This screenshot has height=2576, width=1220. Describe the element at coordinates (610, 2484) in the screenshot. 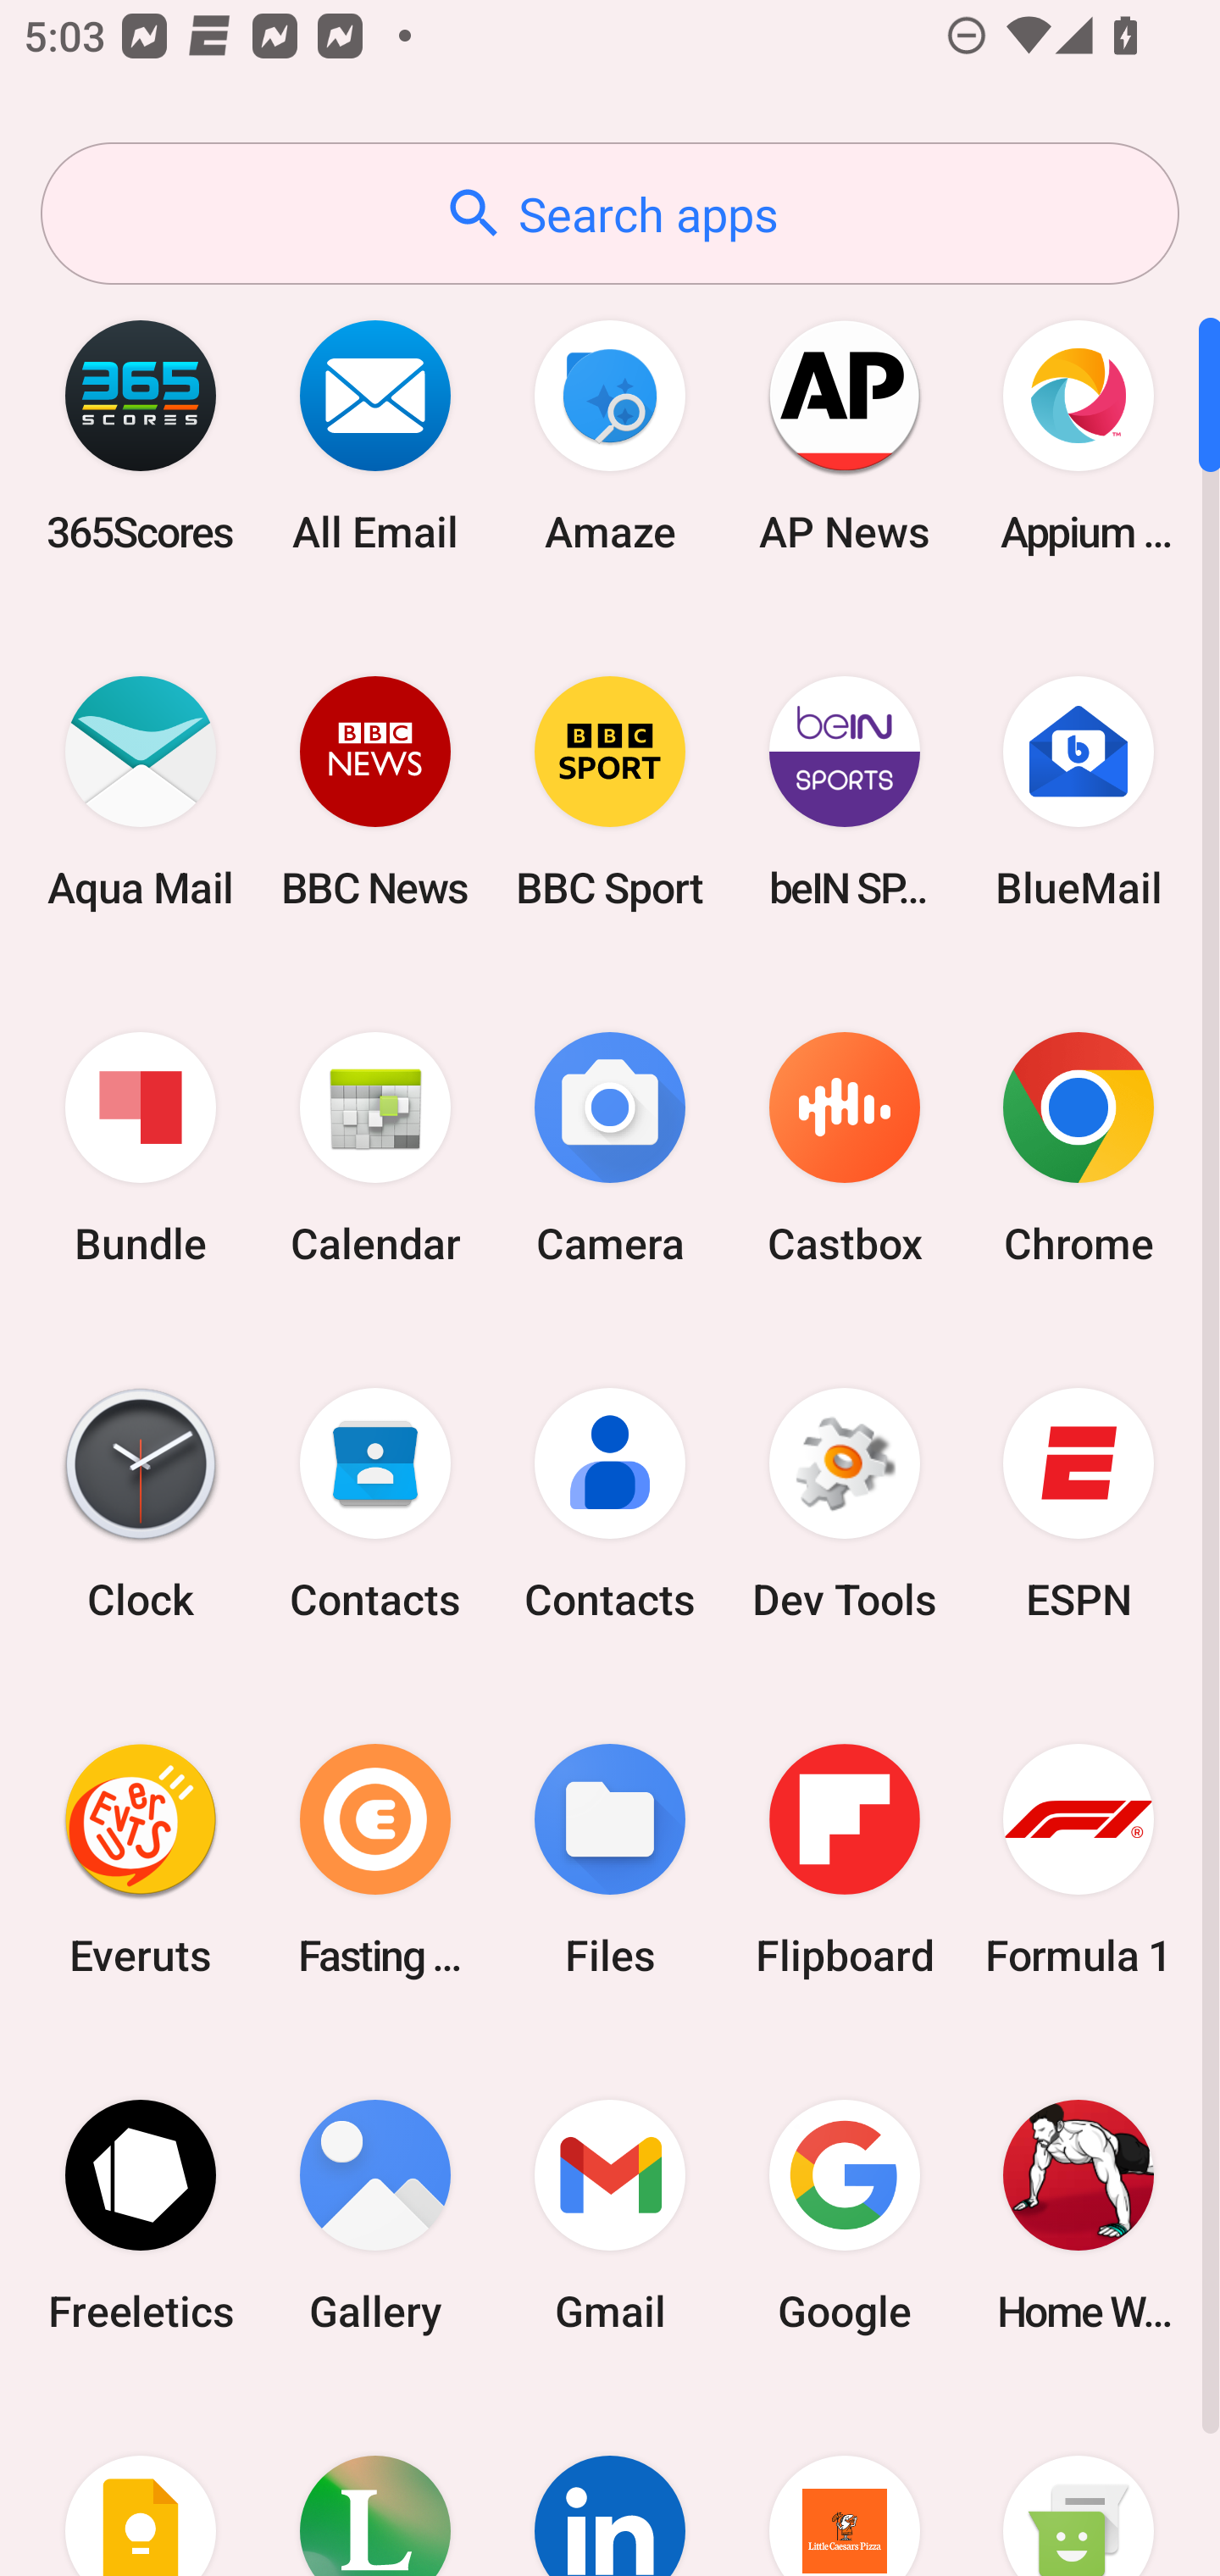

I see `LinkedIn` at that location.